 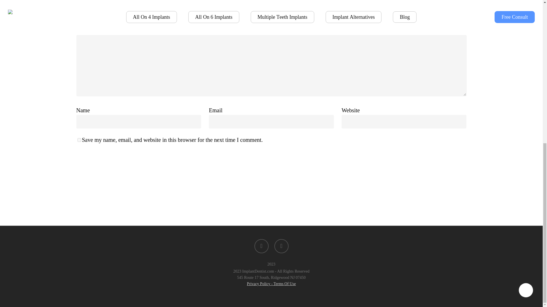 What do you see at coordinates (103, 167) in the screenshot?
I see `Submit Comment` at bounding box center [103, 167].